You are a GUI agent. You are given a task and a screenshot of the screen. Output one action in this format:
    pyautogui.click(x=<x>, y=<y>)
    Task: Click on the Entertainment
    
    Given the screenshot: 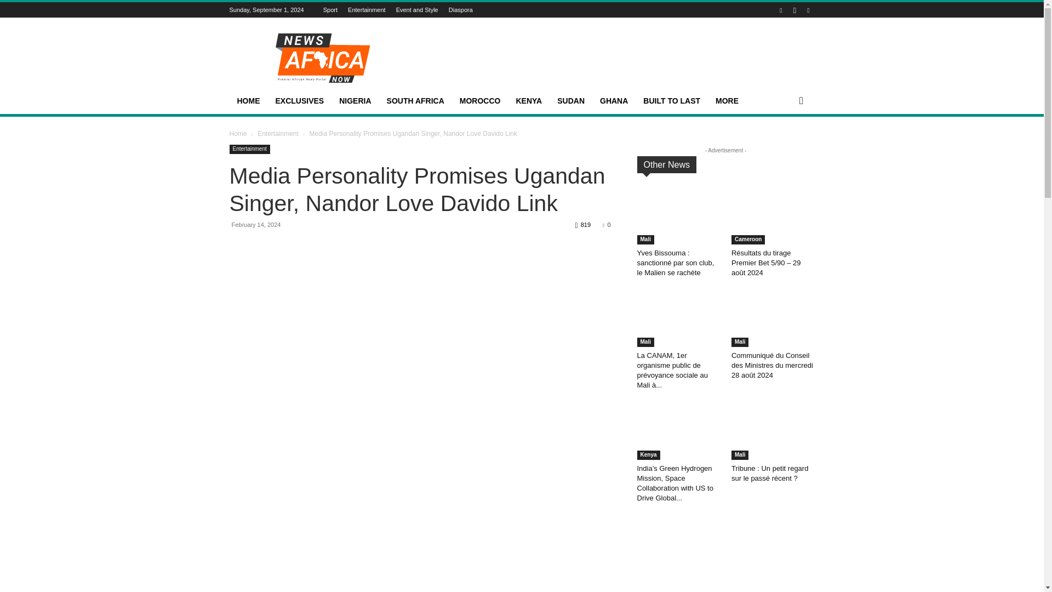 What is the action you would take?
    pyautogui.click(x=366, y=9)
    